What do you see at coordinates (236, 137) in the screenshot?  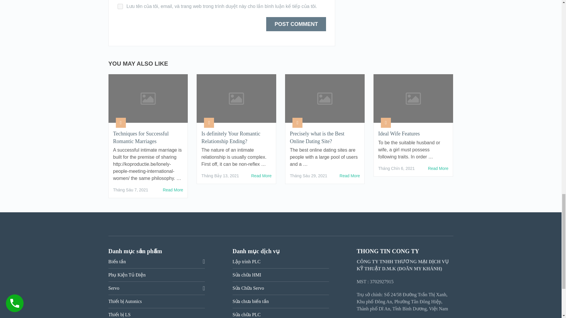 I see `Is definitely Your Romantic Relationship Ending?` at bounding box center [236, 137].